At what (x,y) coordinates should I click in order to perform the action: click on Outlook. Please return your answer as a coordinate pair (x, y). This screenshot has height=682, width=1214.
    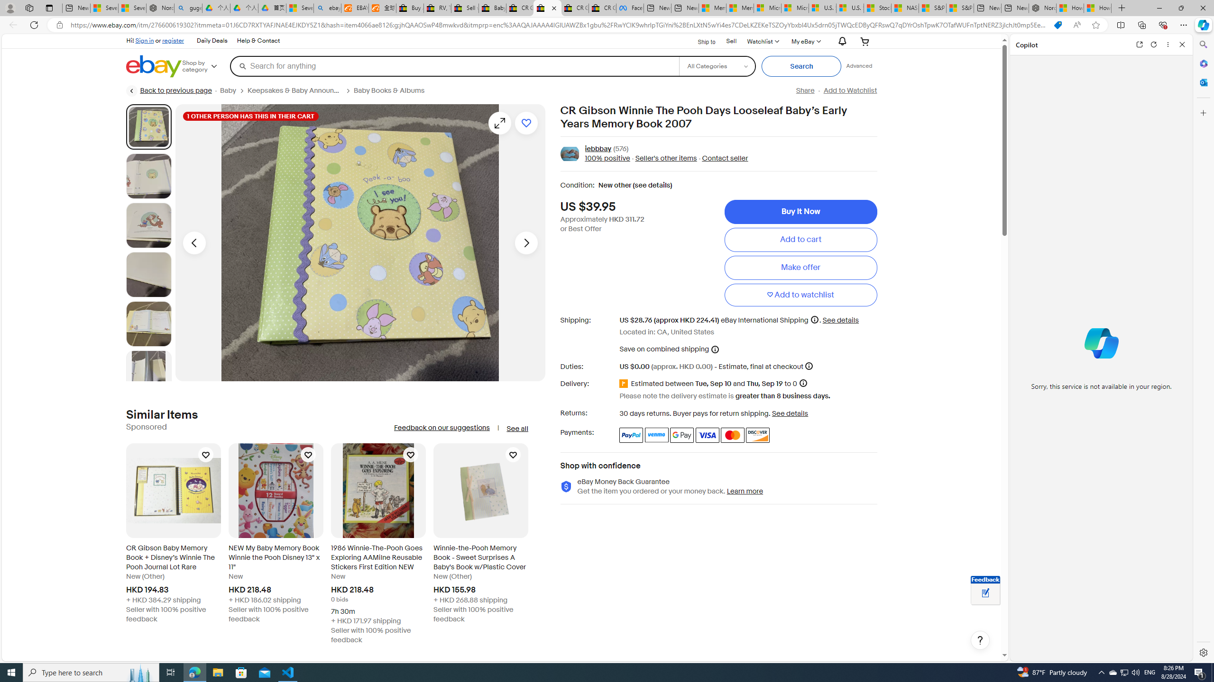
    Looking at the image, I should click on (1203, 82).